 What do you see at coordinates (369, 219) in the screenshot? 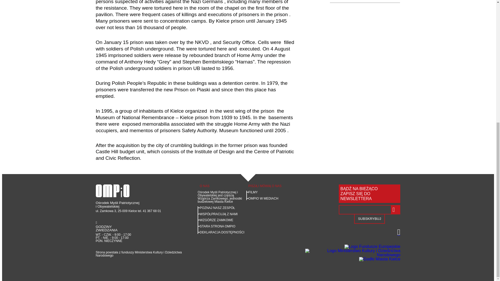
I see `Subskrybuj` at bounding box center [369, 219].